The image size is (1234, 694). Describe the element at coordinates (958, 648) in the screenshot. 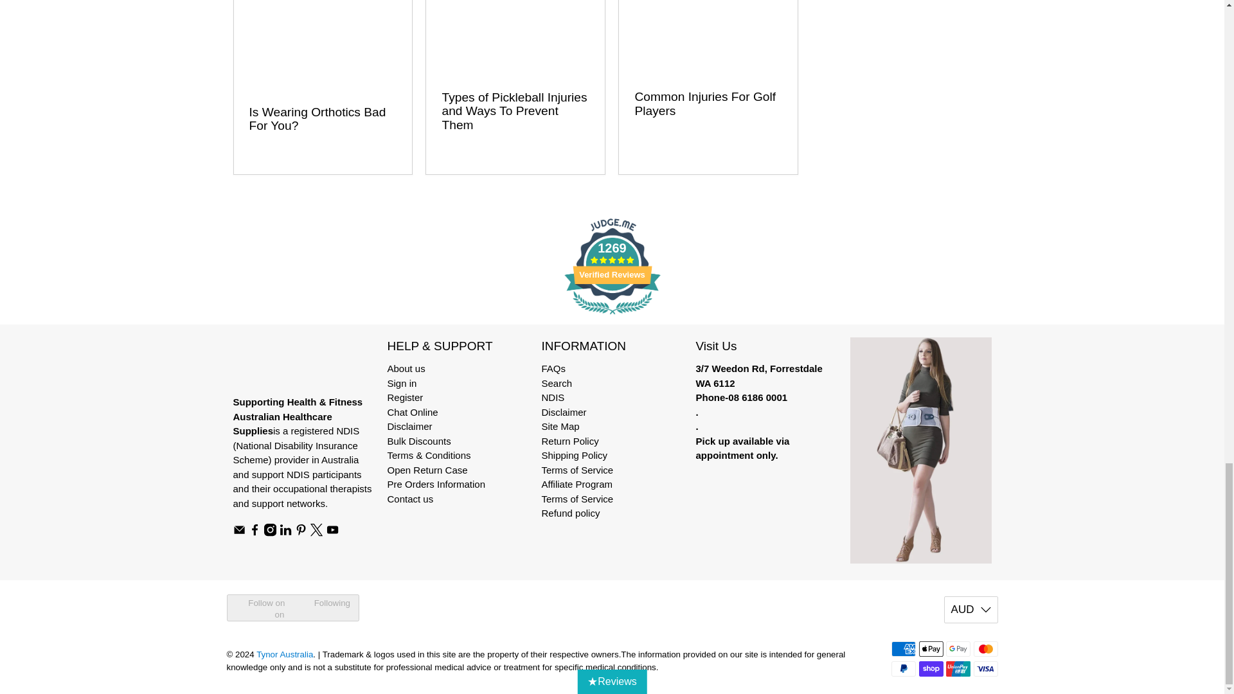

I see `Google Pay` at that location.